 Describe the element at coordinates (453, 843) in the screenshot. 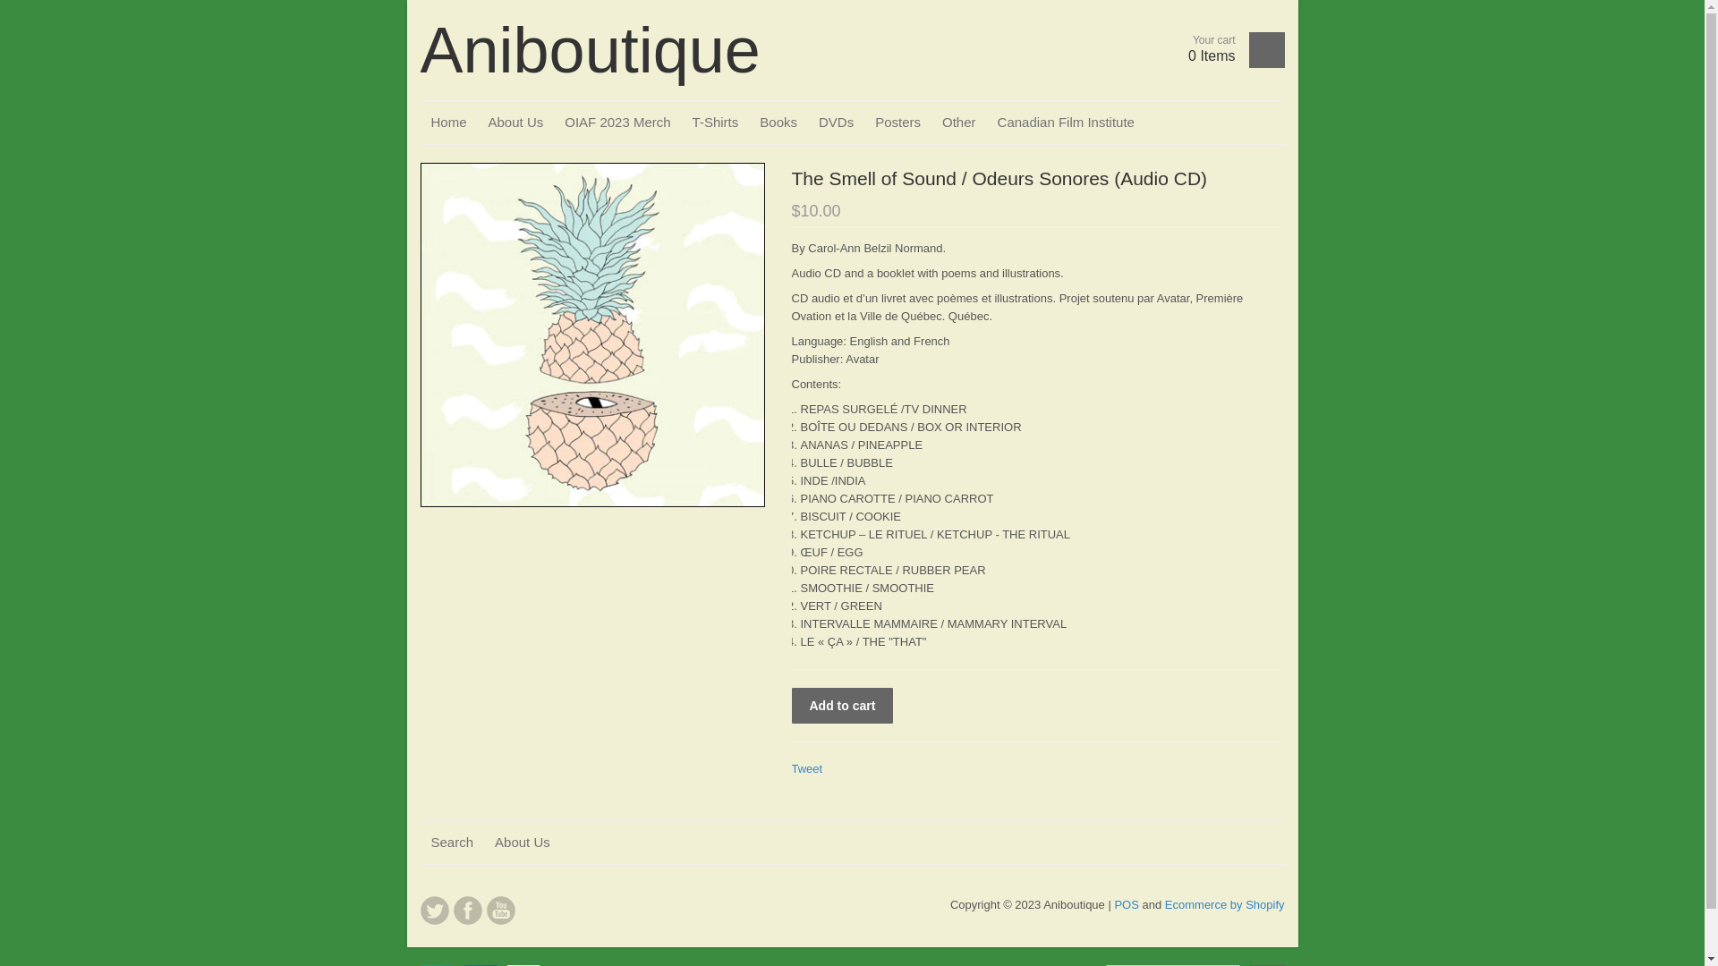

I see `Search` at that location.